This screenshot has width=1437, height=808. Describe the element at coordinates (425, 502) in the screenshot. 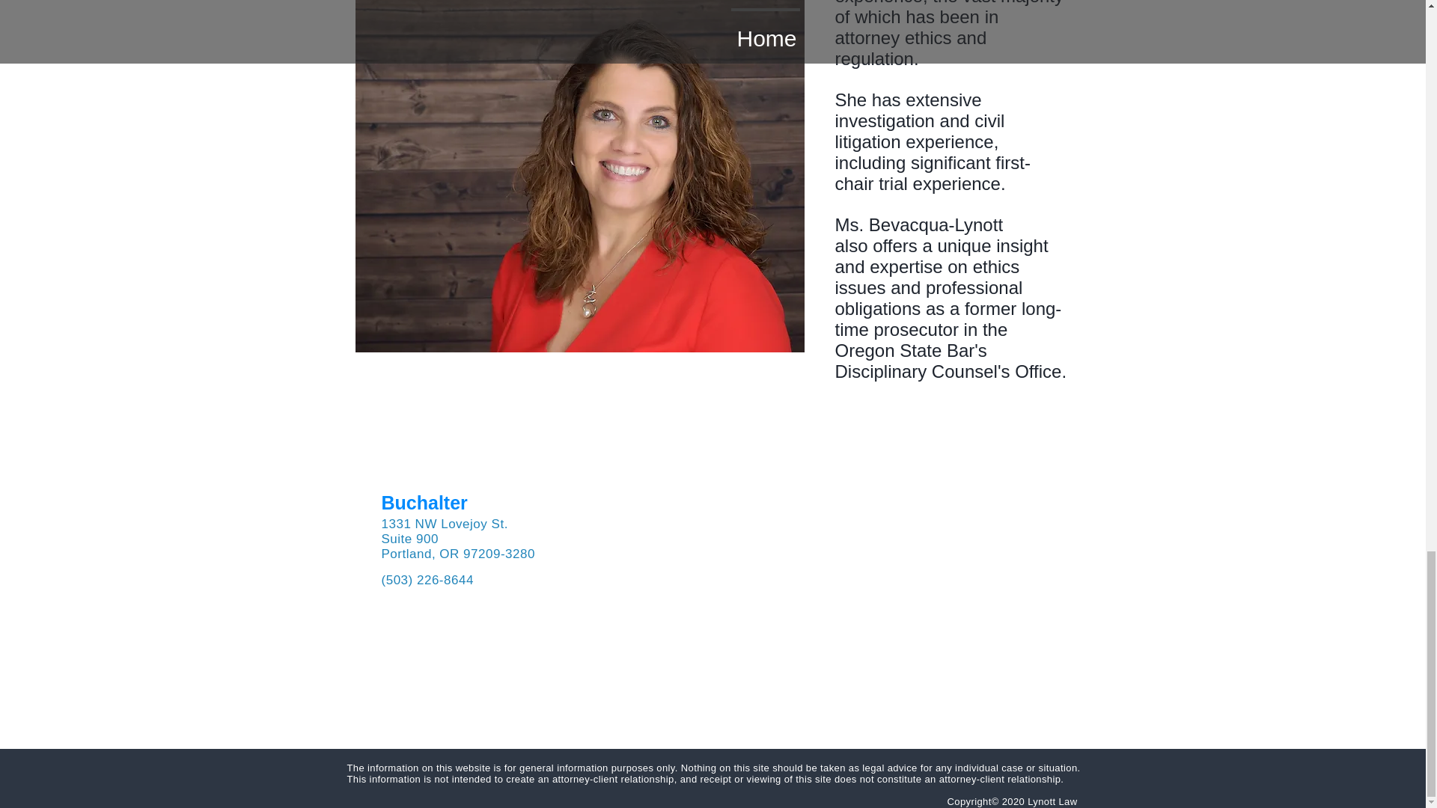

I see `Buchalter` at that location.